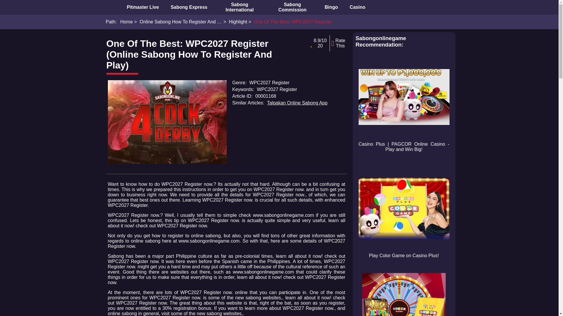  What do you see at coordinates (331, 7) in the screenshot?
I see `Bingo` at bounding box center [331, 7].